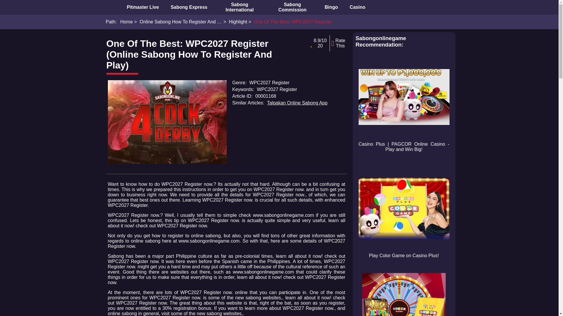  What do you see at coordinates (331, 7) in the screenshot?
I see `Bingo` at bounding box center [331, 7].